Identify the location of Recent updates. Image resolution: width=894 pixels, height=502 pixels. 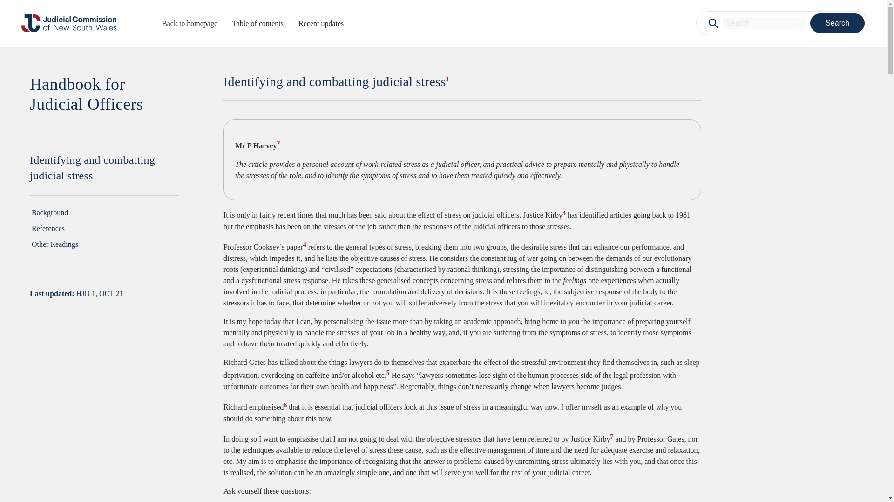
(321, 24).